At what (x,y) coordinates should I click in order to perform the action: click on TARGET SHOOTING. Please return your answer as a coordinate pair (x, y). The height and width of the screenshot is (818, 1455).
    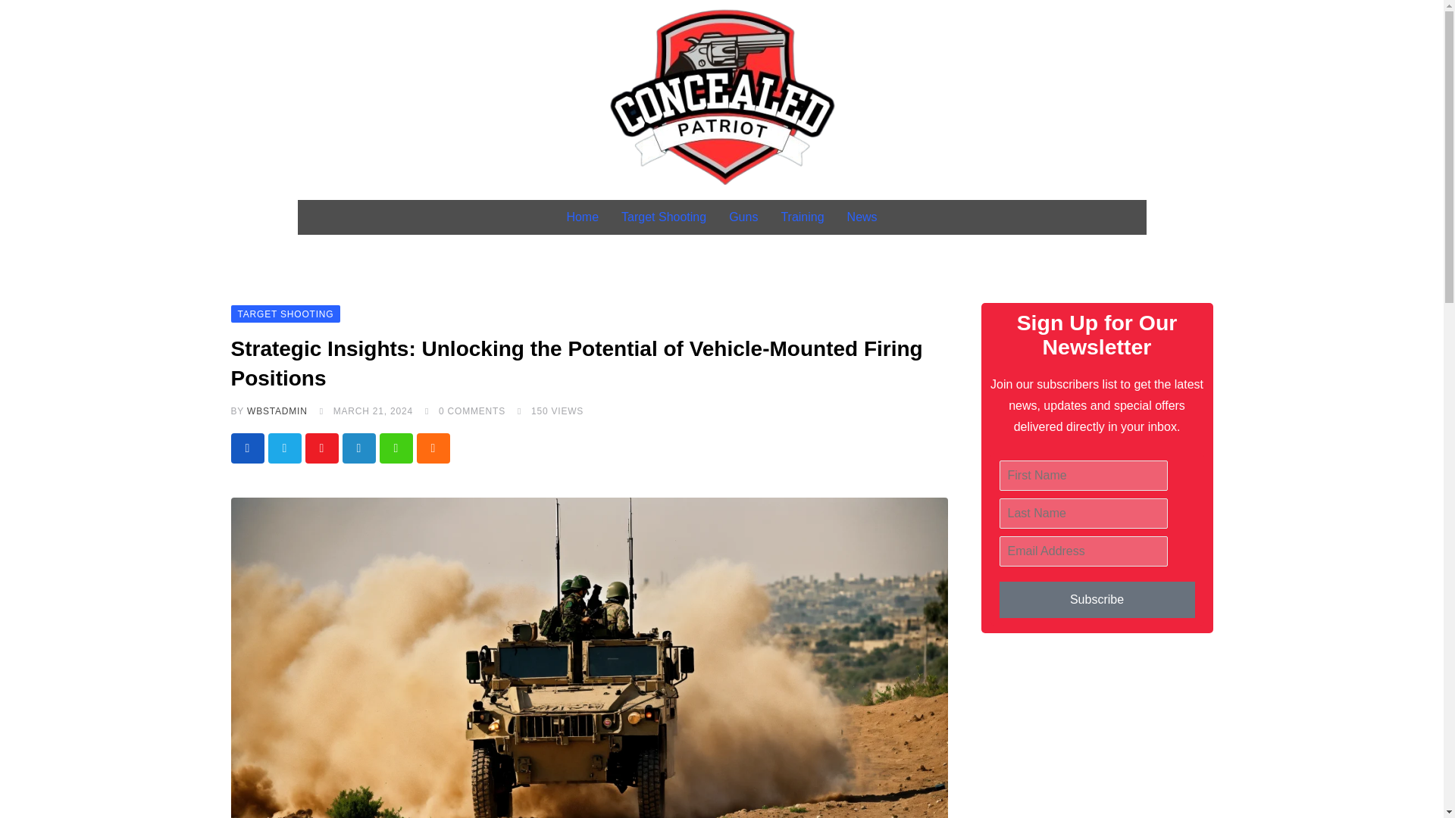
    Looking at the image, I should click on (285, 314).